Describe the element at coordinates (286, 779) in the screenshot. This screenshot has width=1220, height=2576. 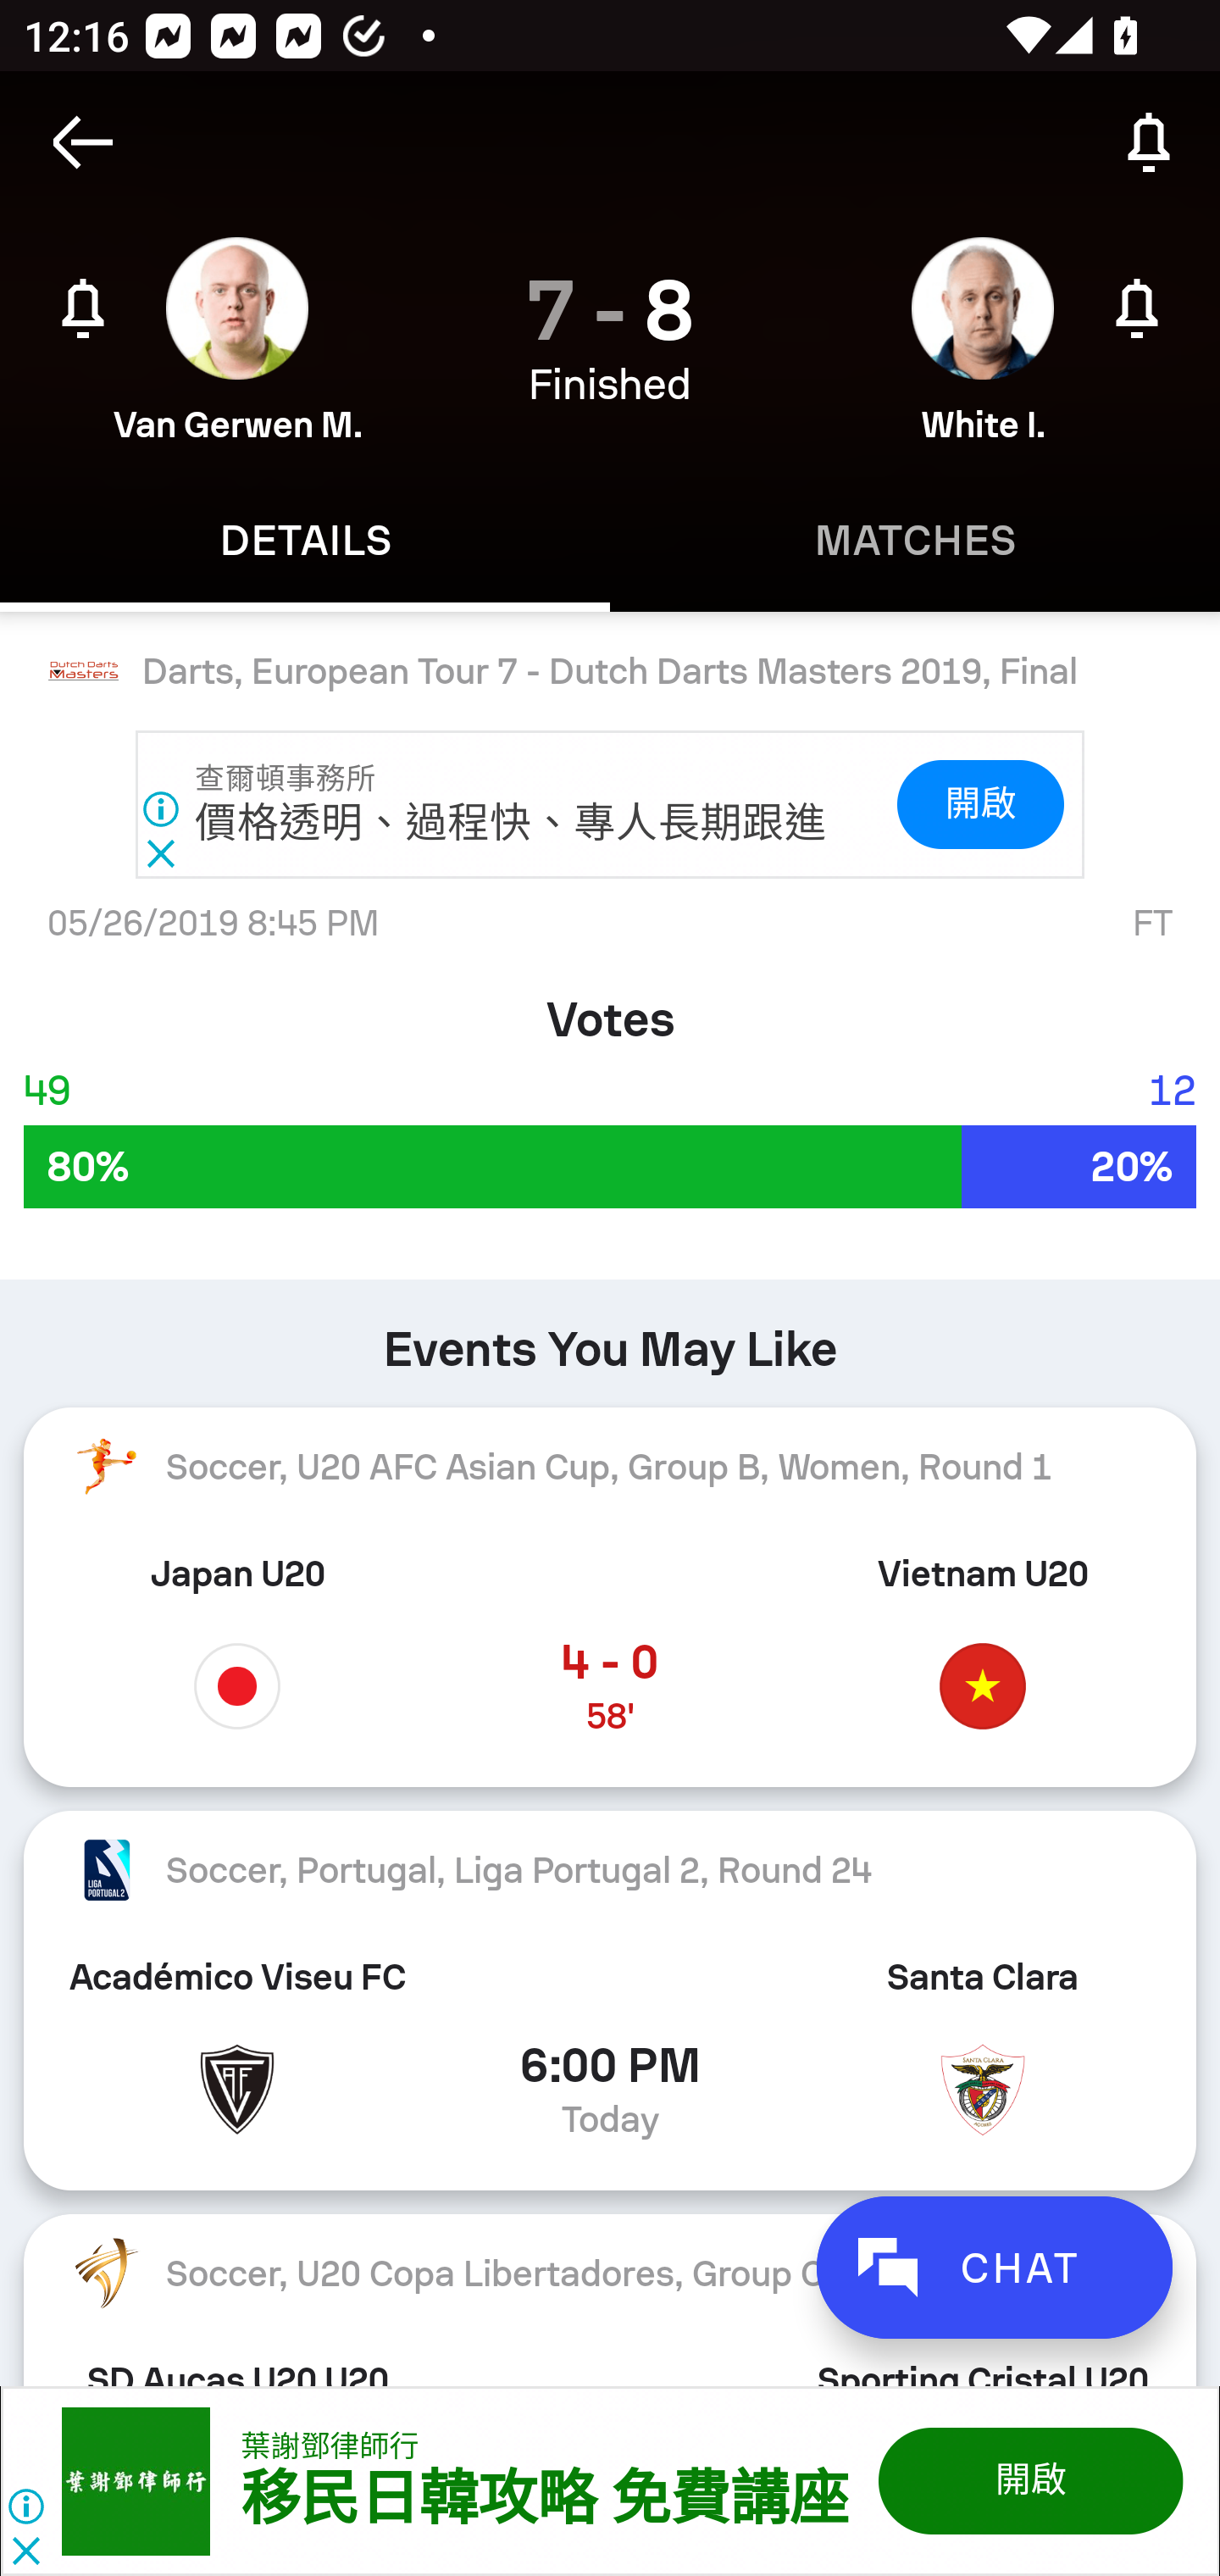
I see `查爾頓事務所` at that location.